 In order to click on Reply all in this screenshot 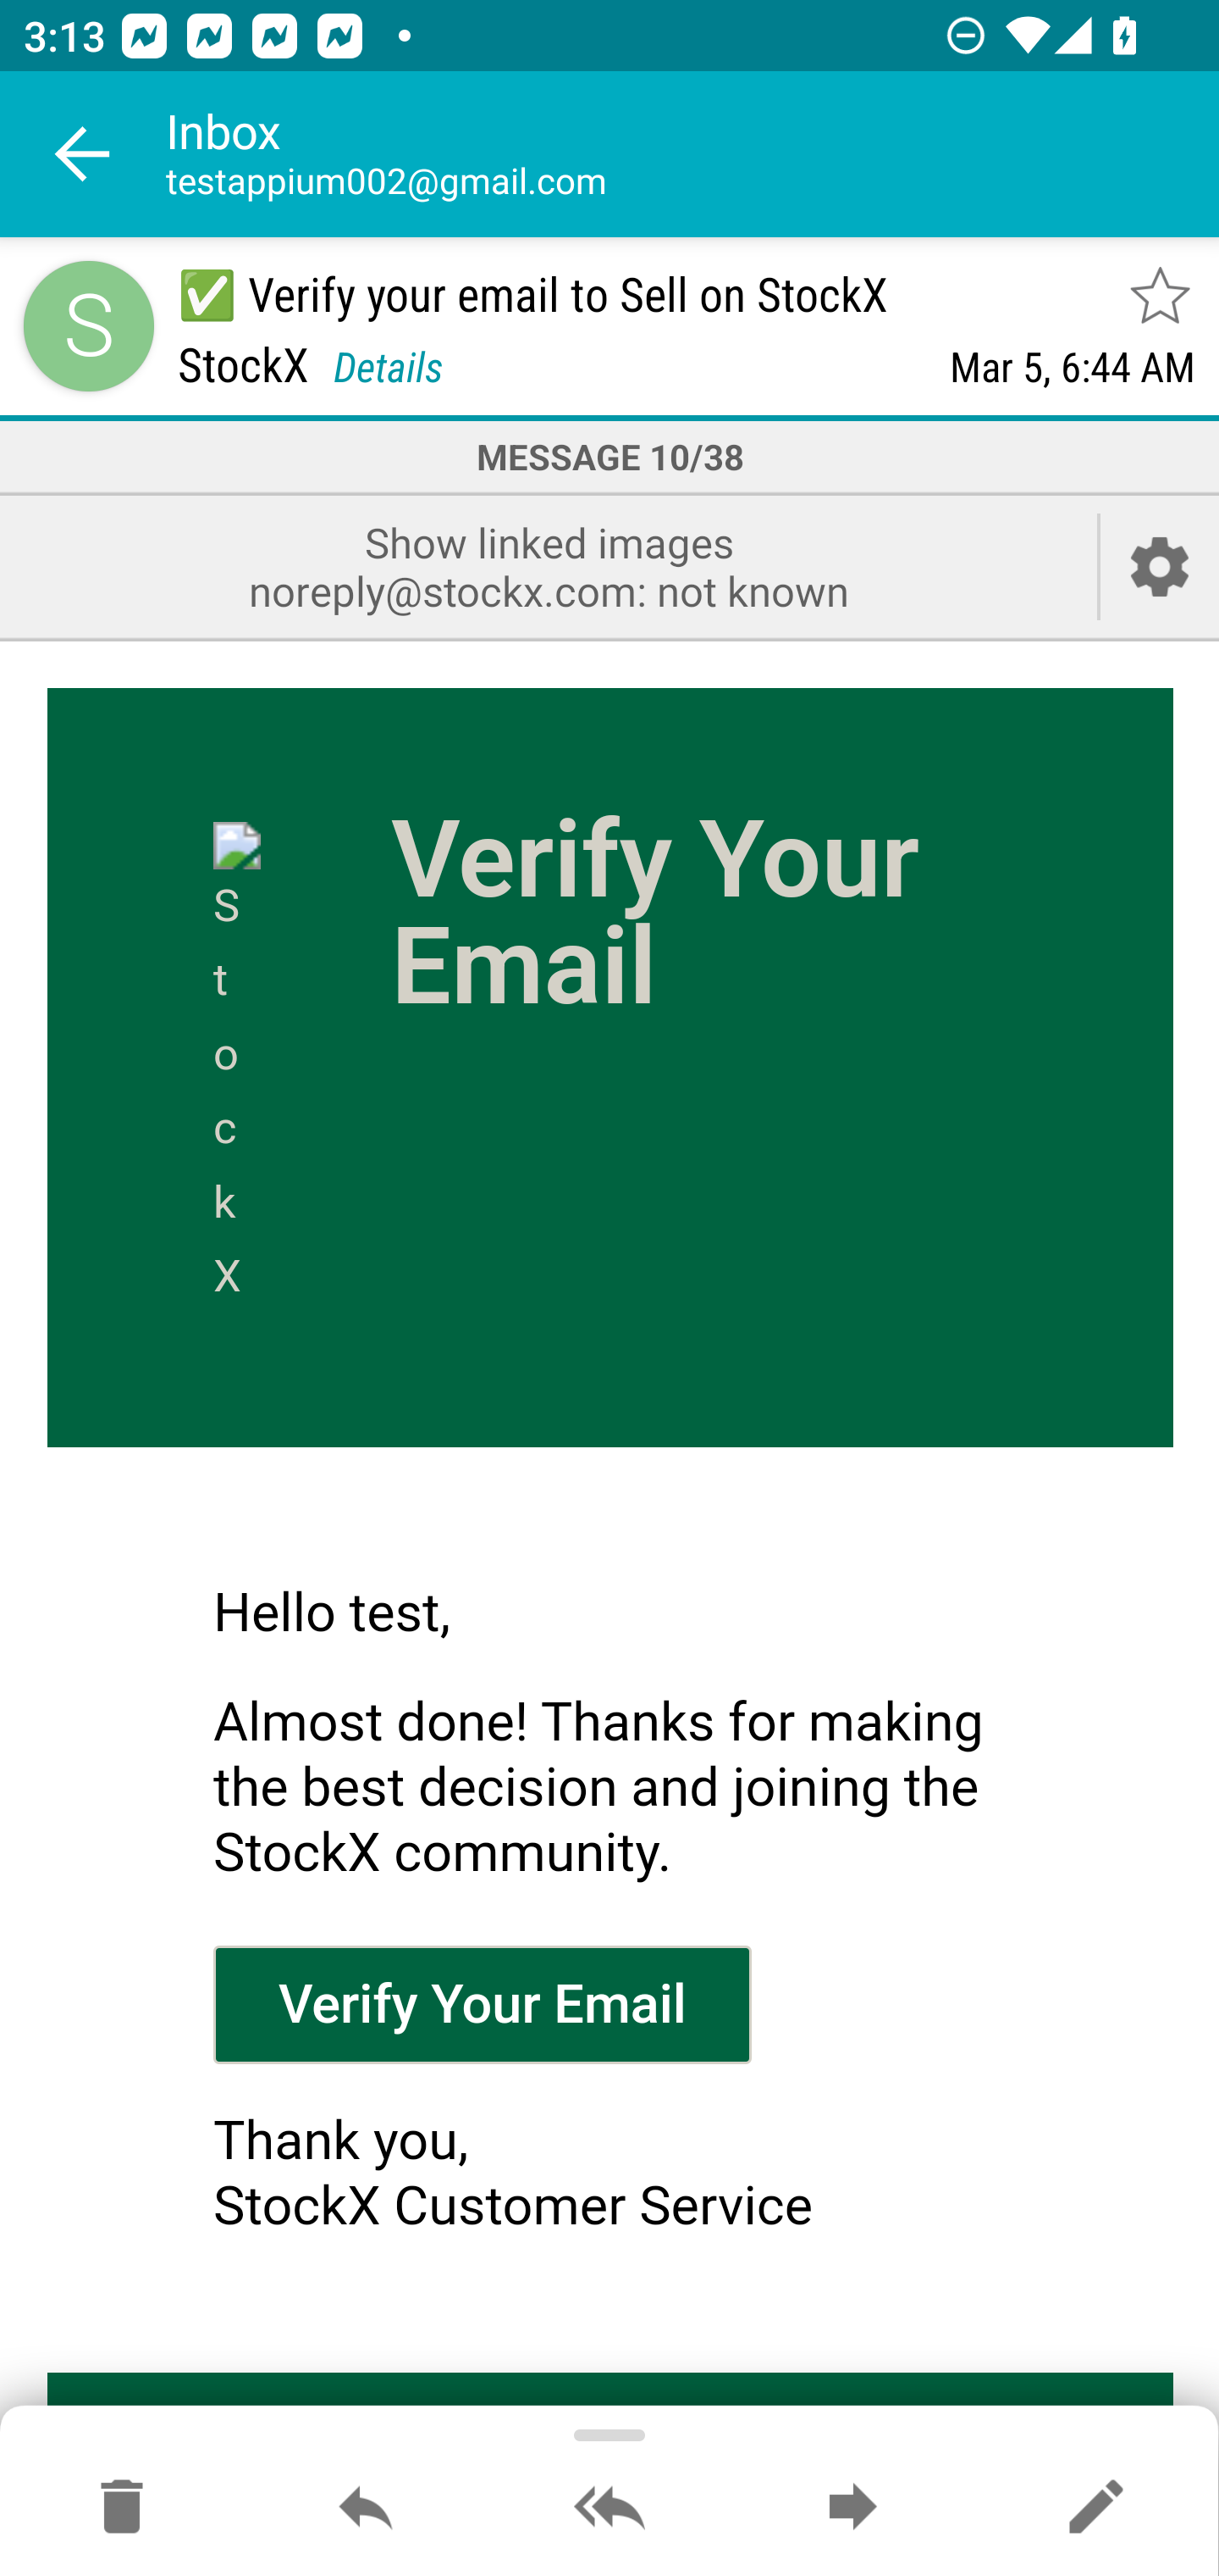, I will do `click(609, 2508)`.